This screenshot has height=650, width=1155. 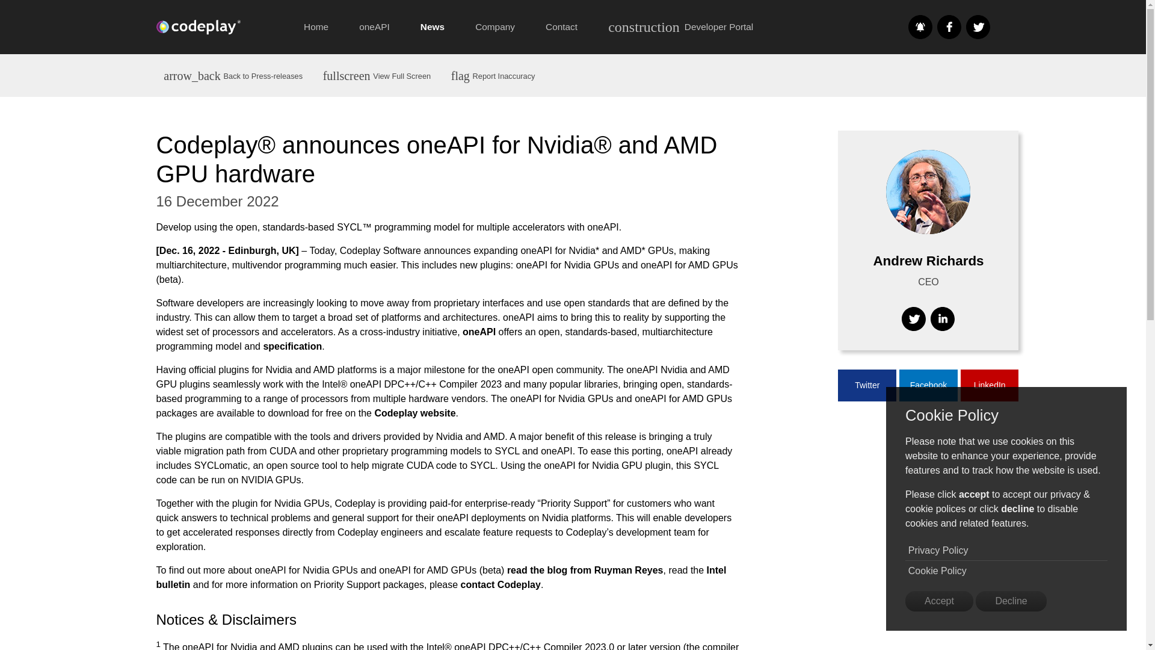 What do you see at coordinates (978, 26) in the screenshot?
I see `Visit our Twitter` at bounding box center [978, 26].